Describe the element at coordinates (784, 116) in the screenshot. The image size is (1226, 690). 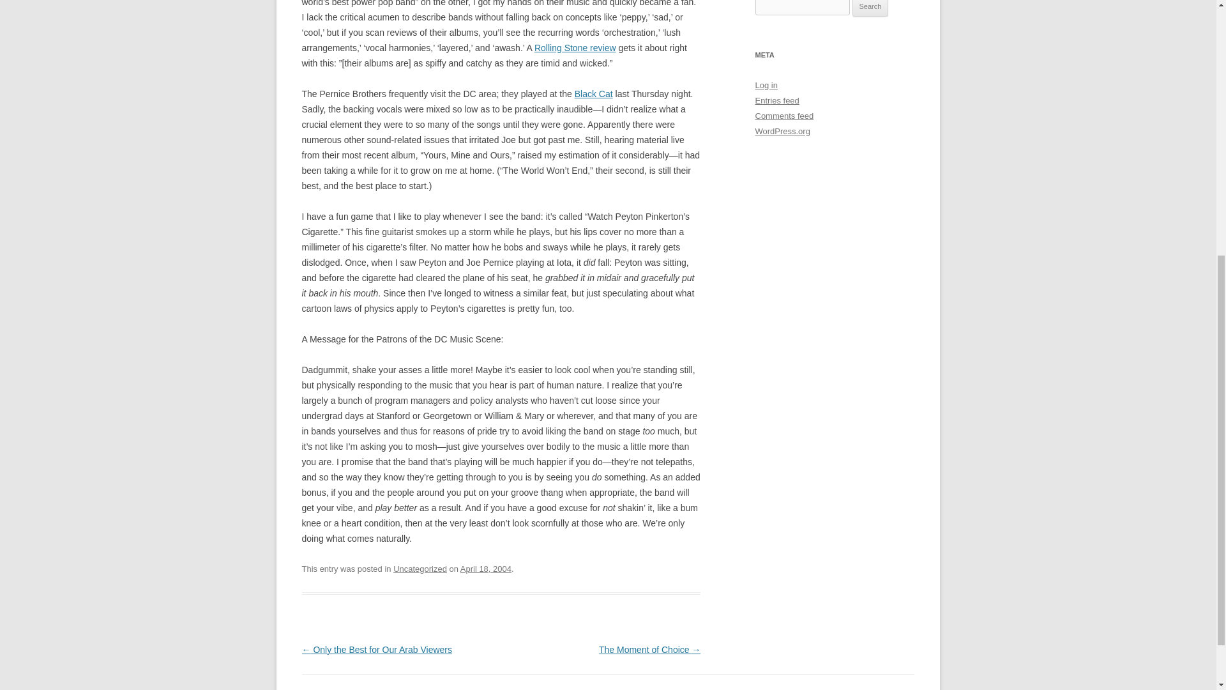
I see `Comments feed` at that location.